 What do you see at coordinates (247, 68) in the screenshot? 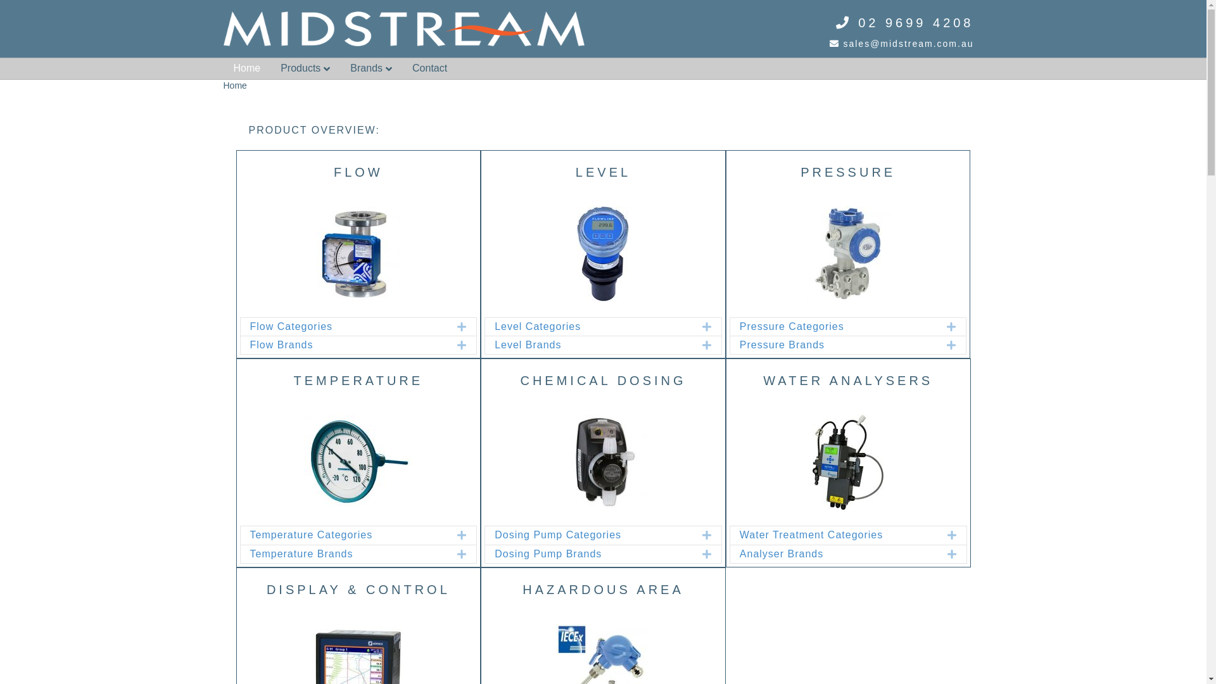
I see `Home` at bounding box center [247, 68].